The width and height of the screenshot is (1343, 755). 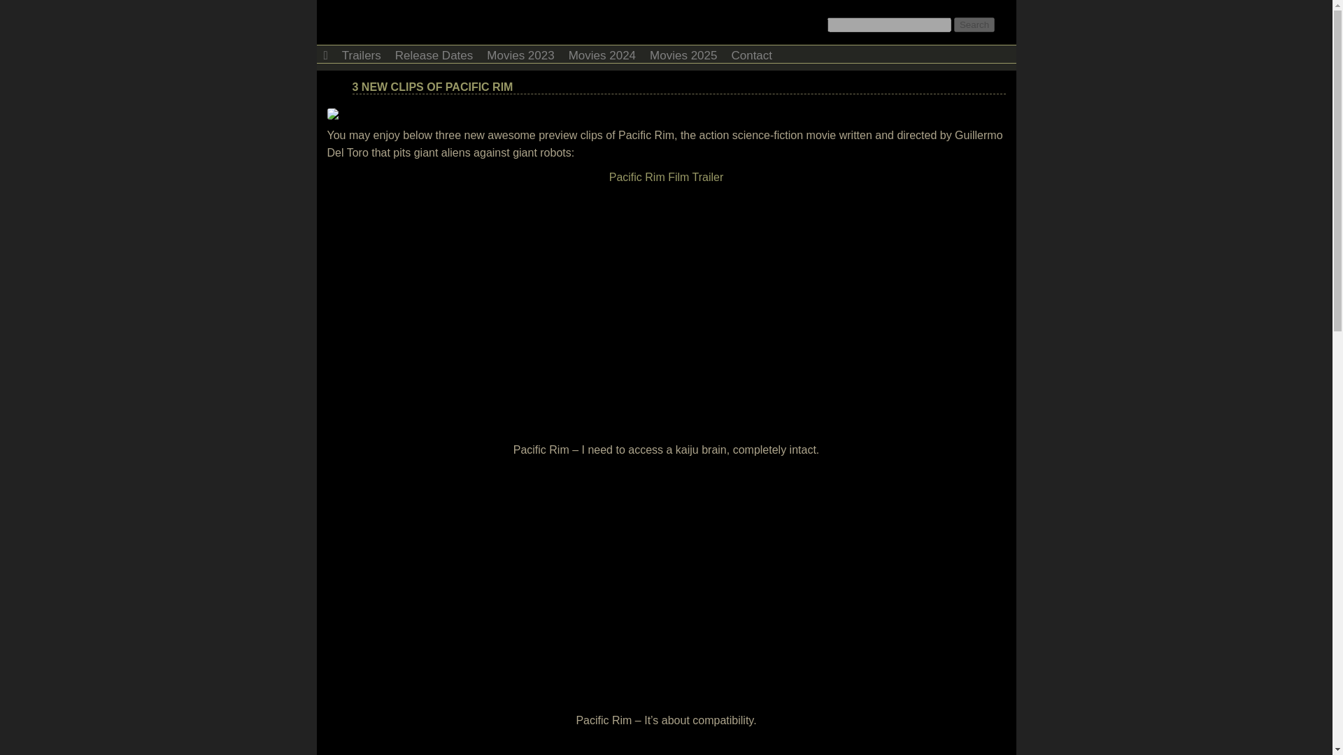 I want to click on Pacific Rim Film Trailer, so click(x=666, y=178).